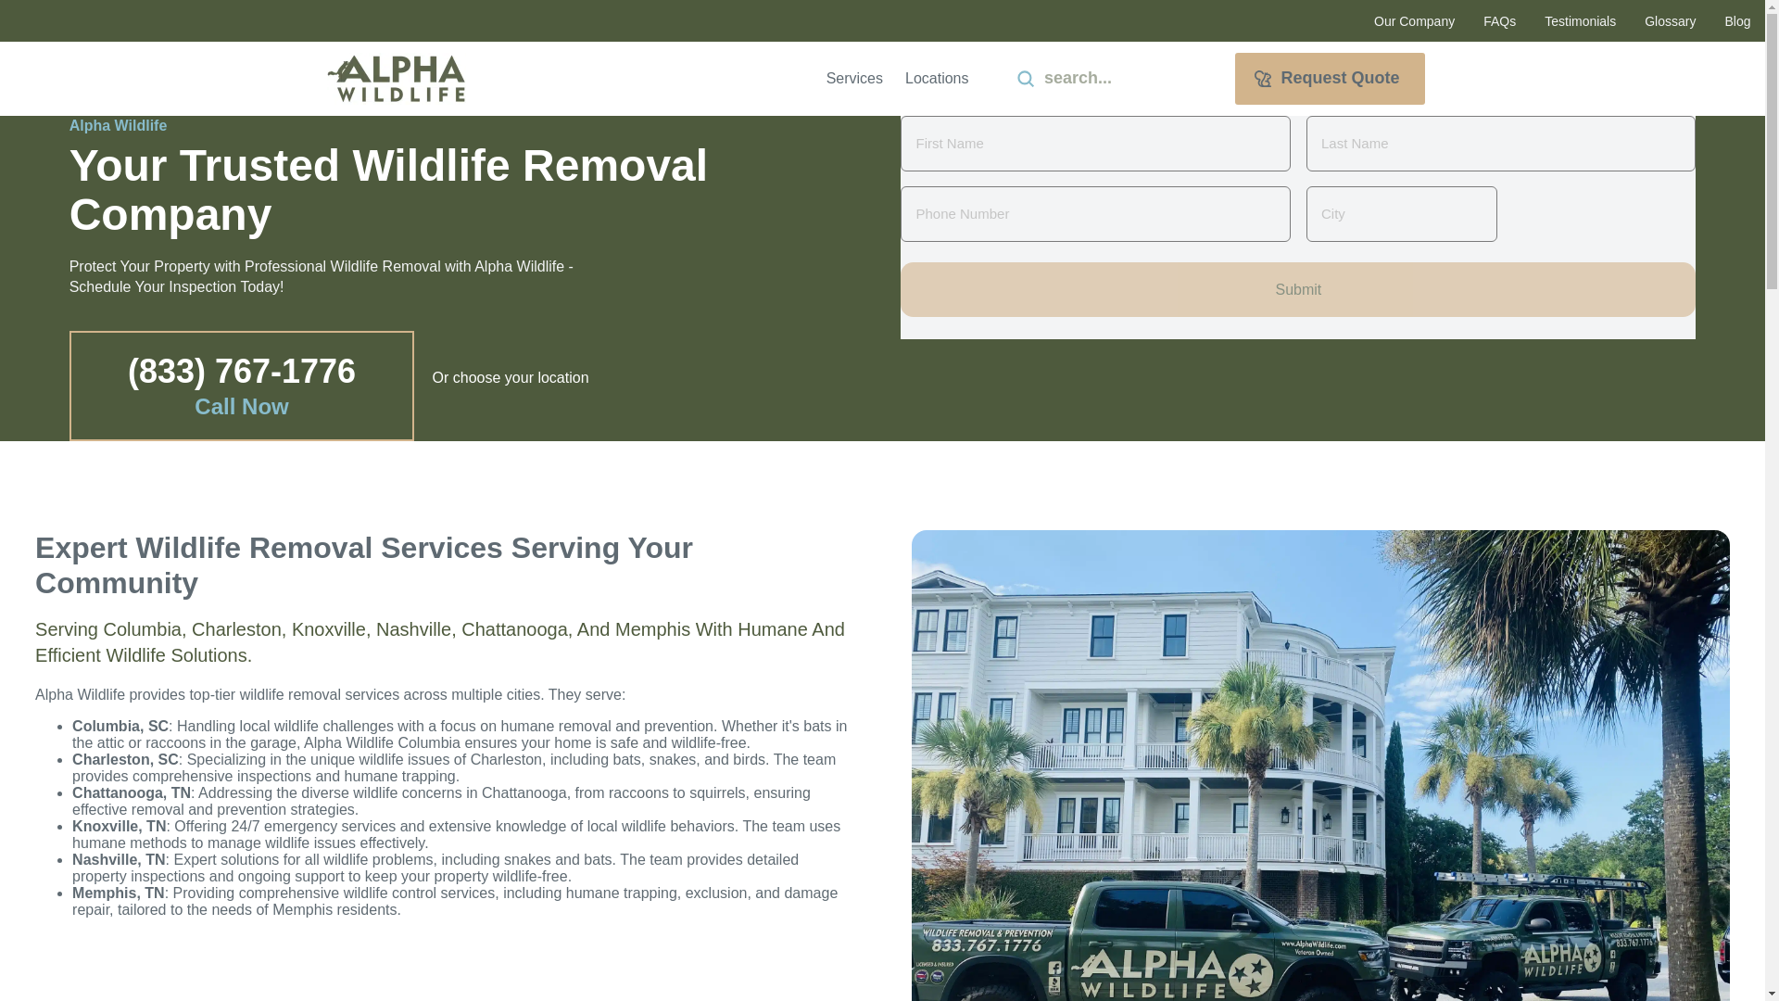 Image resolution: width=1779 pixels, height=1001 pixels. What do you see at coordinates (1329, 79) in the screenshot?
I see `Request Quote` at bounding box center [1329, 79].